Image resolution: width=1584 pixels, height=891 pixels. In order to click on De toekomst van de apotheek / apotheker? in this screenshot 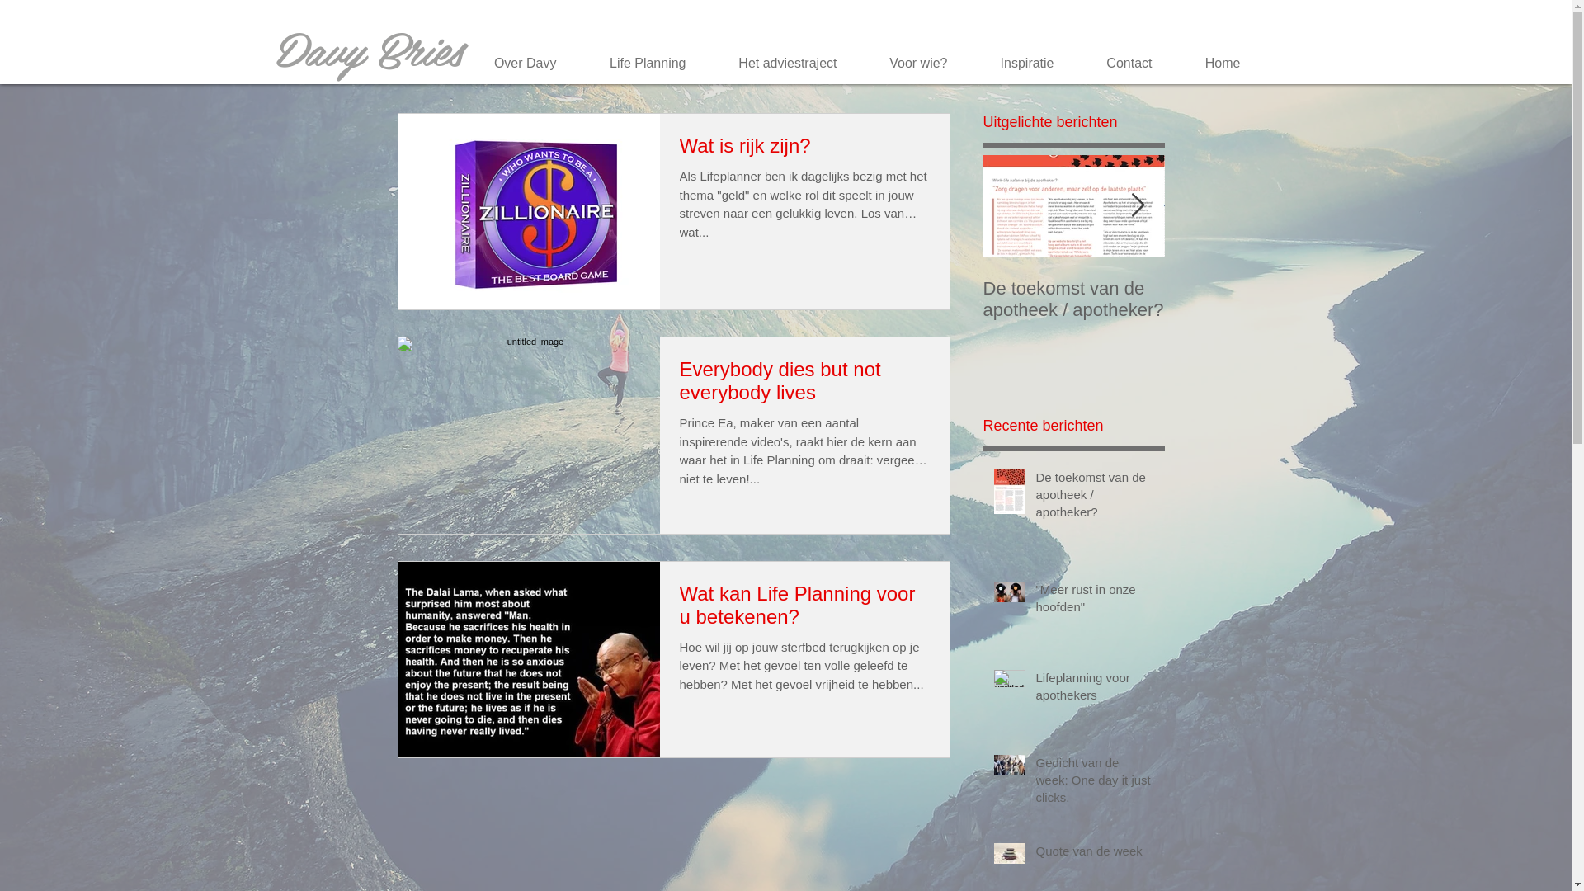, I will do `click(1096, 498)`.